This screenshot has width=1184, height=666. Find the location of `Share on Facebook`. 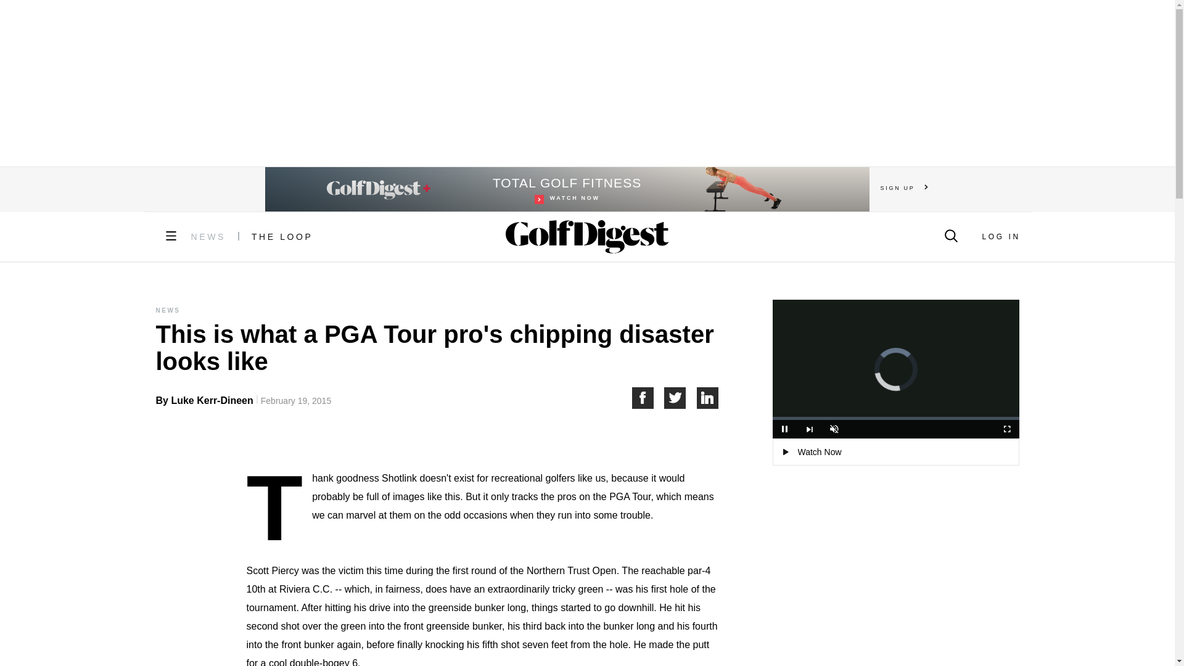

Share on Facebook is located at coordinates (784, 429).